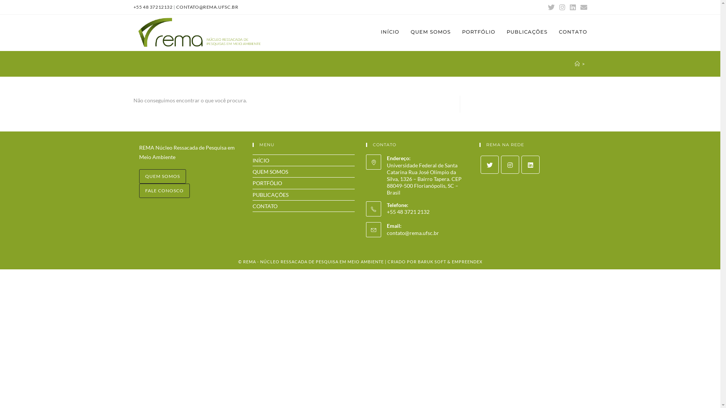 This screenshot has height=408, width=726. Describe the element at coordinates (270, 172) in the screenshot. I see `QUEM SOMOS` at that location.